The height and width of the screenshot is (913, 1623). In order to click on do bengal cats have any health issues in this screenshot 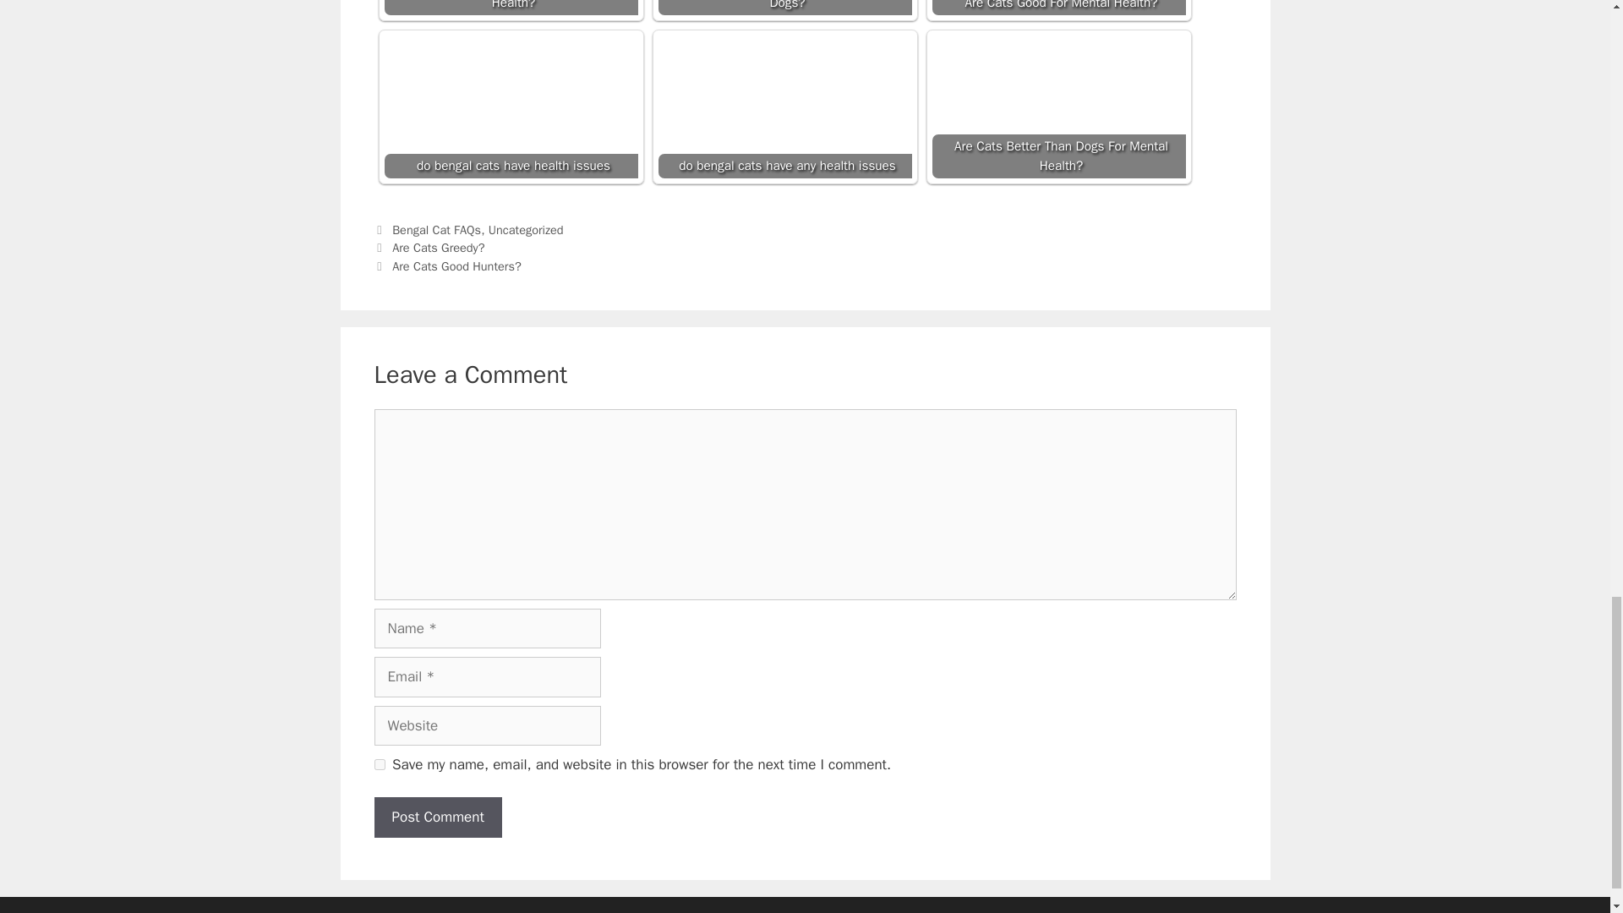, I will do `click(784, 107)`.